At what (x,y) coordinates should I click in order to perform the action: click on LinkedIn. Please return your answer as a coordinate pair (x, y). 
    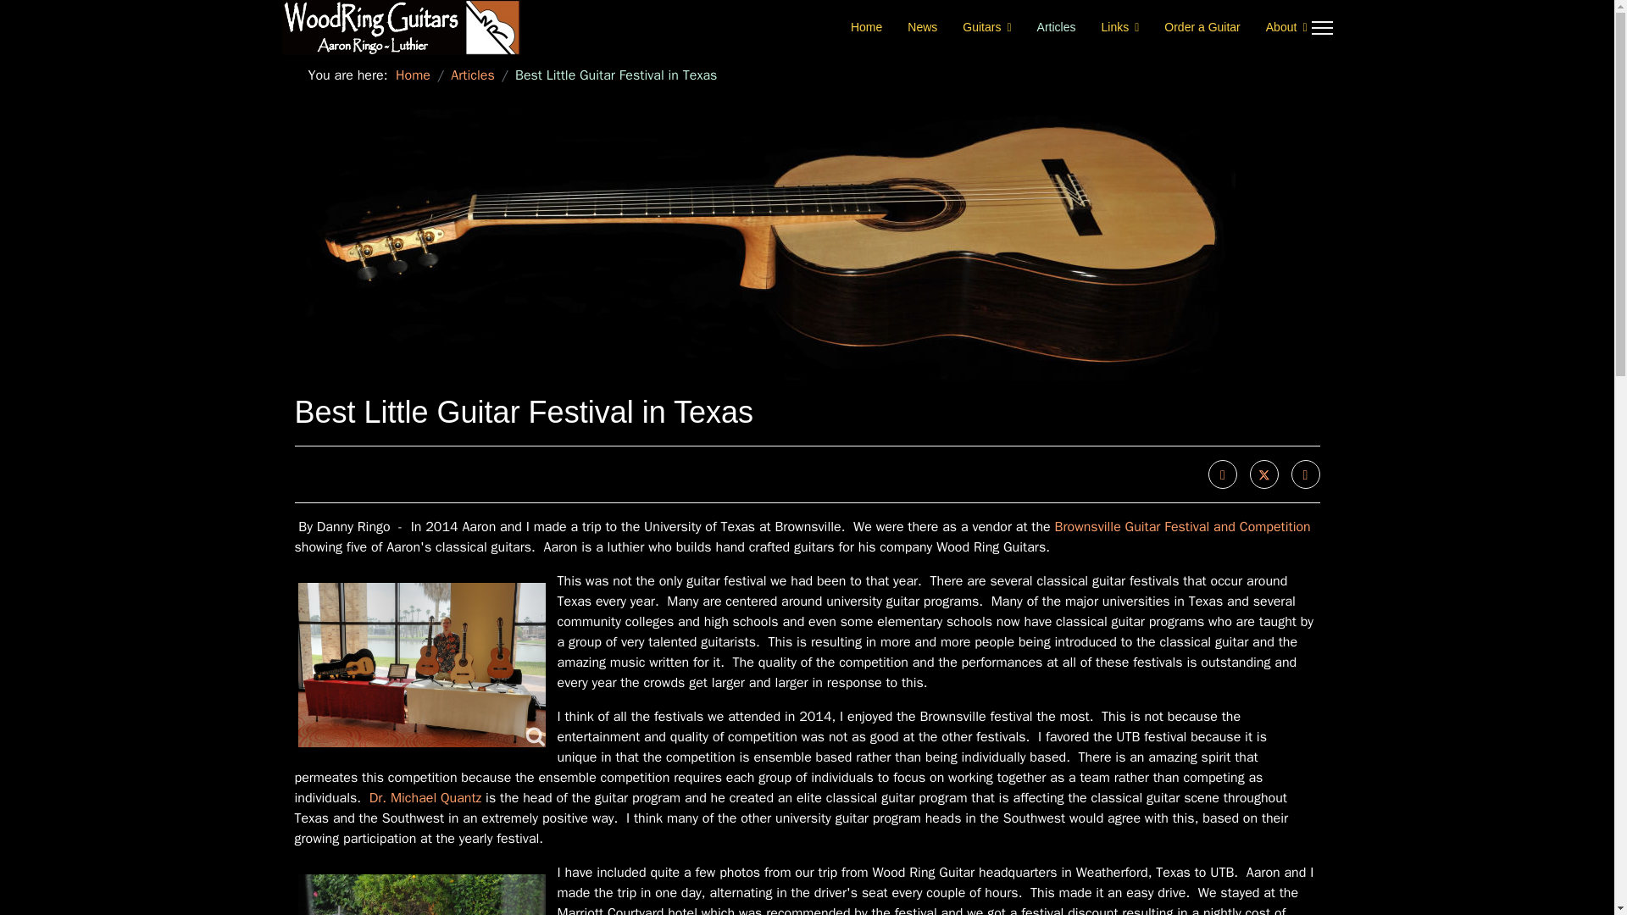
    Looking at the image, I should click on (1305, 474).